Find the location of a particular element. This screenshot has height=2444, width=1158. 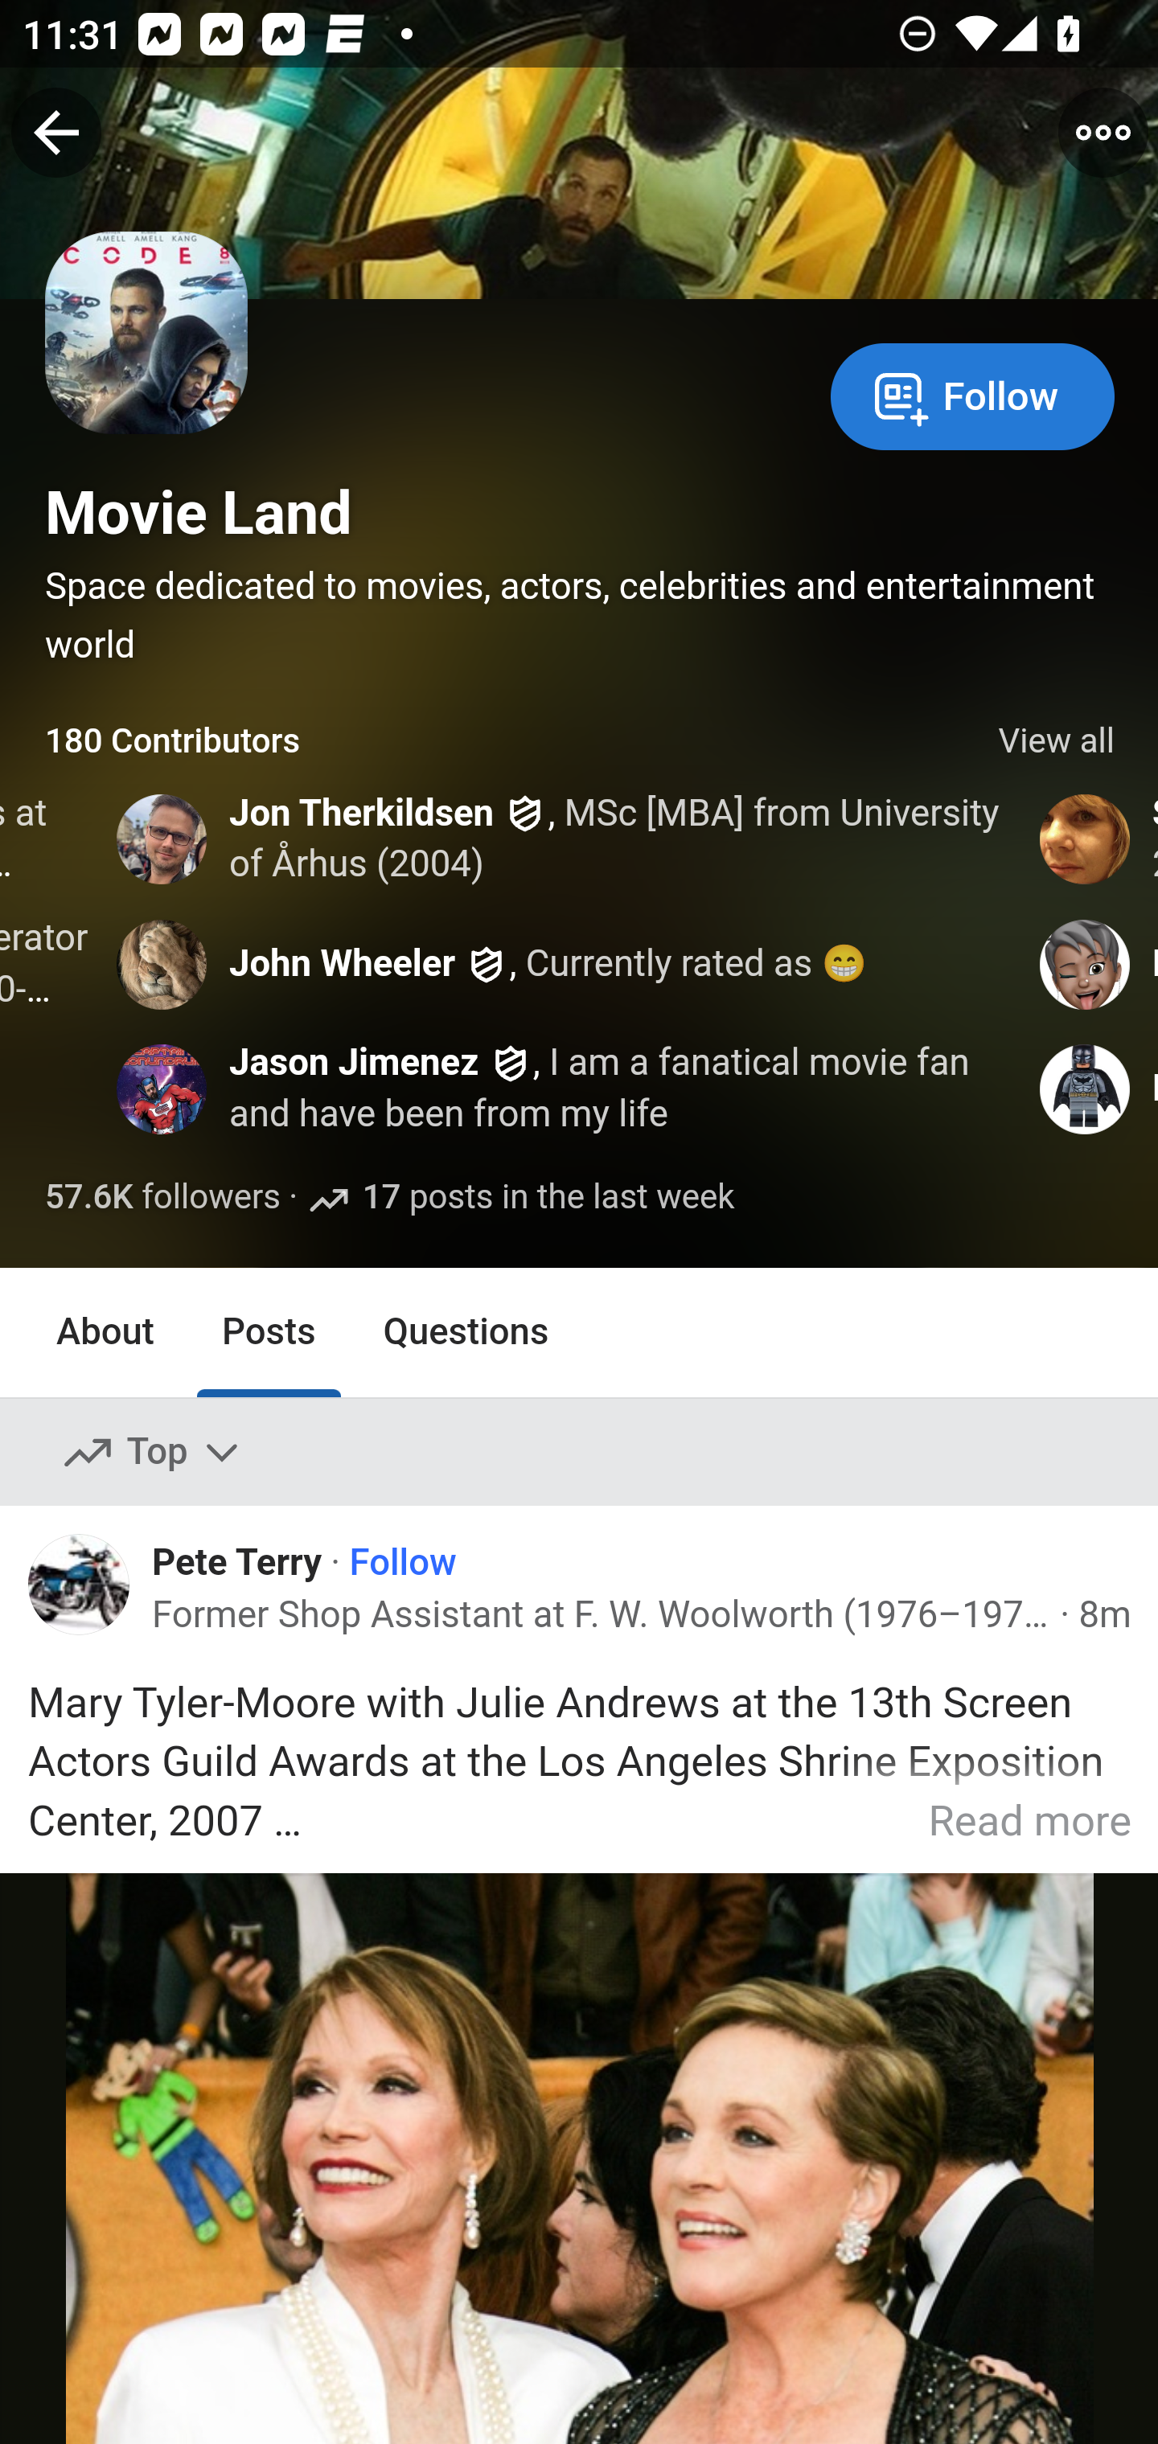

Profile photo for Jon Therkildsen is located at coordinates (161, 839).